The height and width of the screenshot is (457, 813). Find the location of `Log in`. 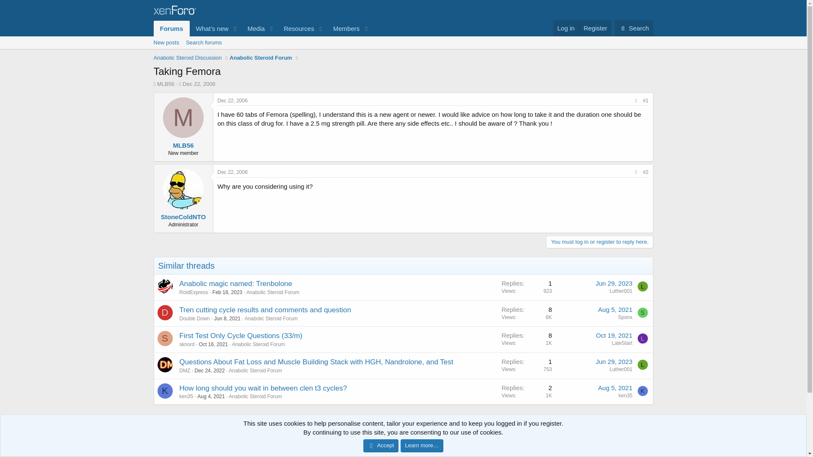

Log in is located at coordinates (227, 319).